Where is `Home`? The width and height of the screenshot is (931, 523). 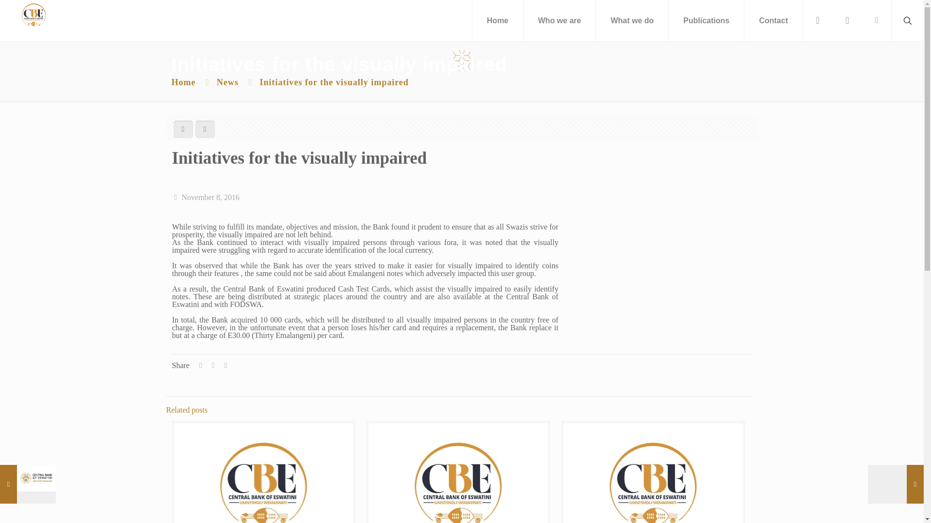 Home is located at coordinates (498, 20).